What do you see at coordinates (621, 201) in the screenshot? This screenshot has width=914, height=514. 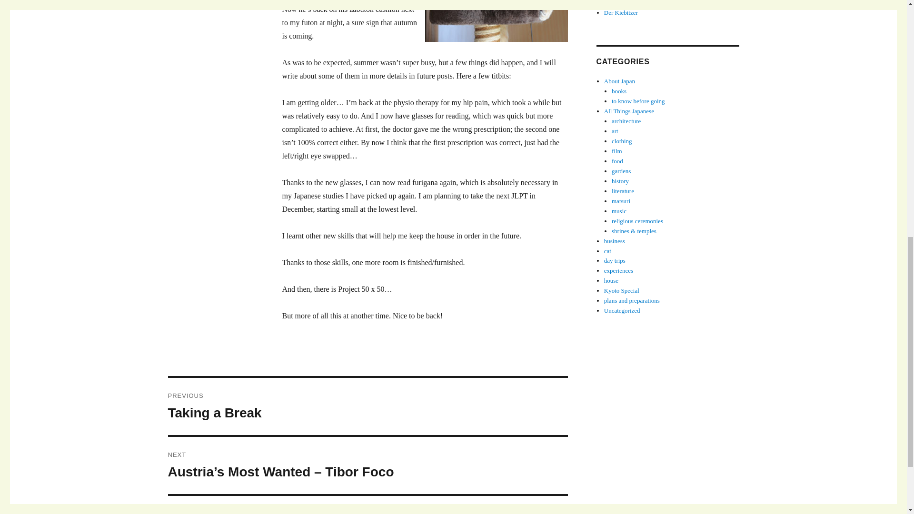 I see `matsuri` at bounding box center [621, 201].